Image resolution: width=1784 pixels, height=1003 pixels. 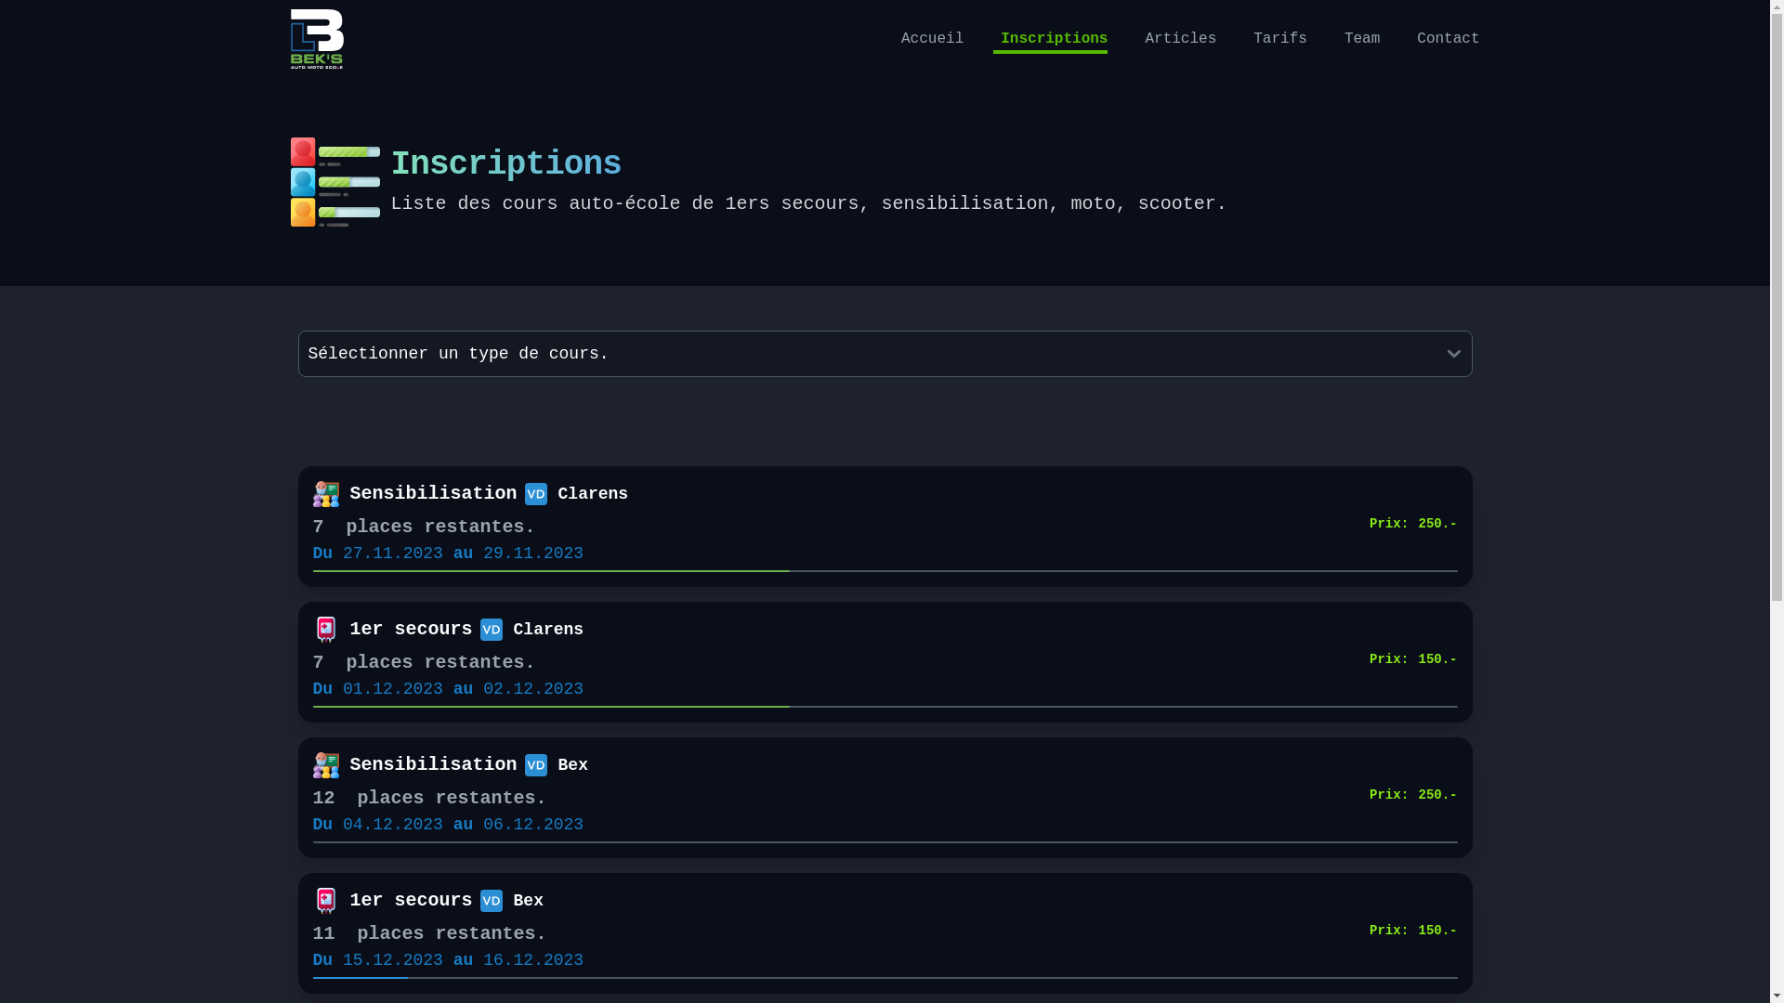 I want to click on Tarifs, so click(x=1277, y=37).